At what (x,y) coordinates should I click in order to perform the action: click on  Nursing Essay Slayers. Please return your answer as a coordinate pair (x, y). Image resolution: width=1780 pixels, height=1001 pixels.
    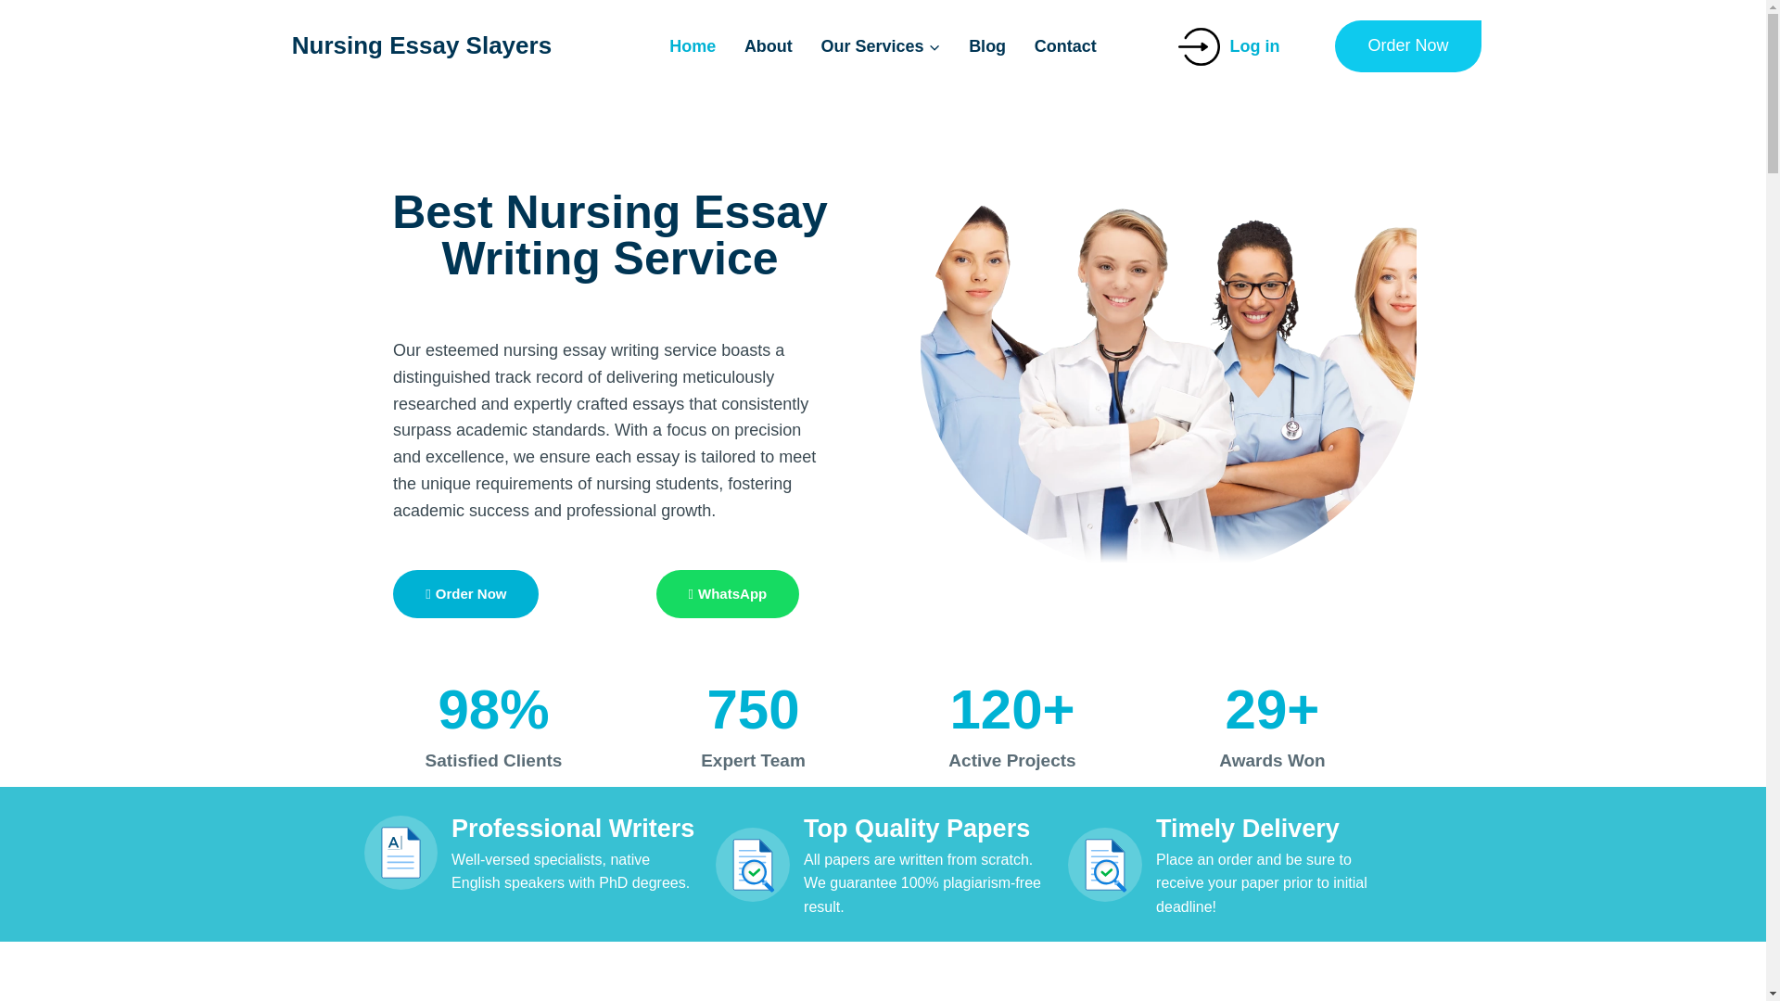
    Looking at the image, I should click on (418, 44).